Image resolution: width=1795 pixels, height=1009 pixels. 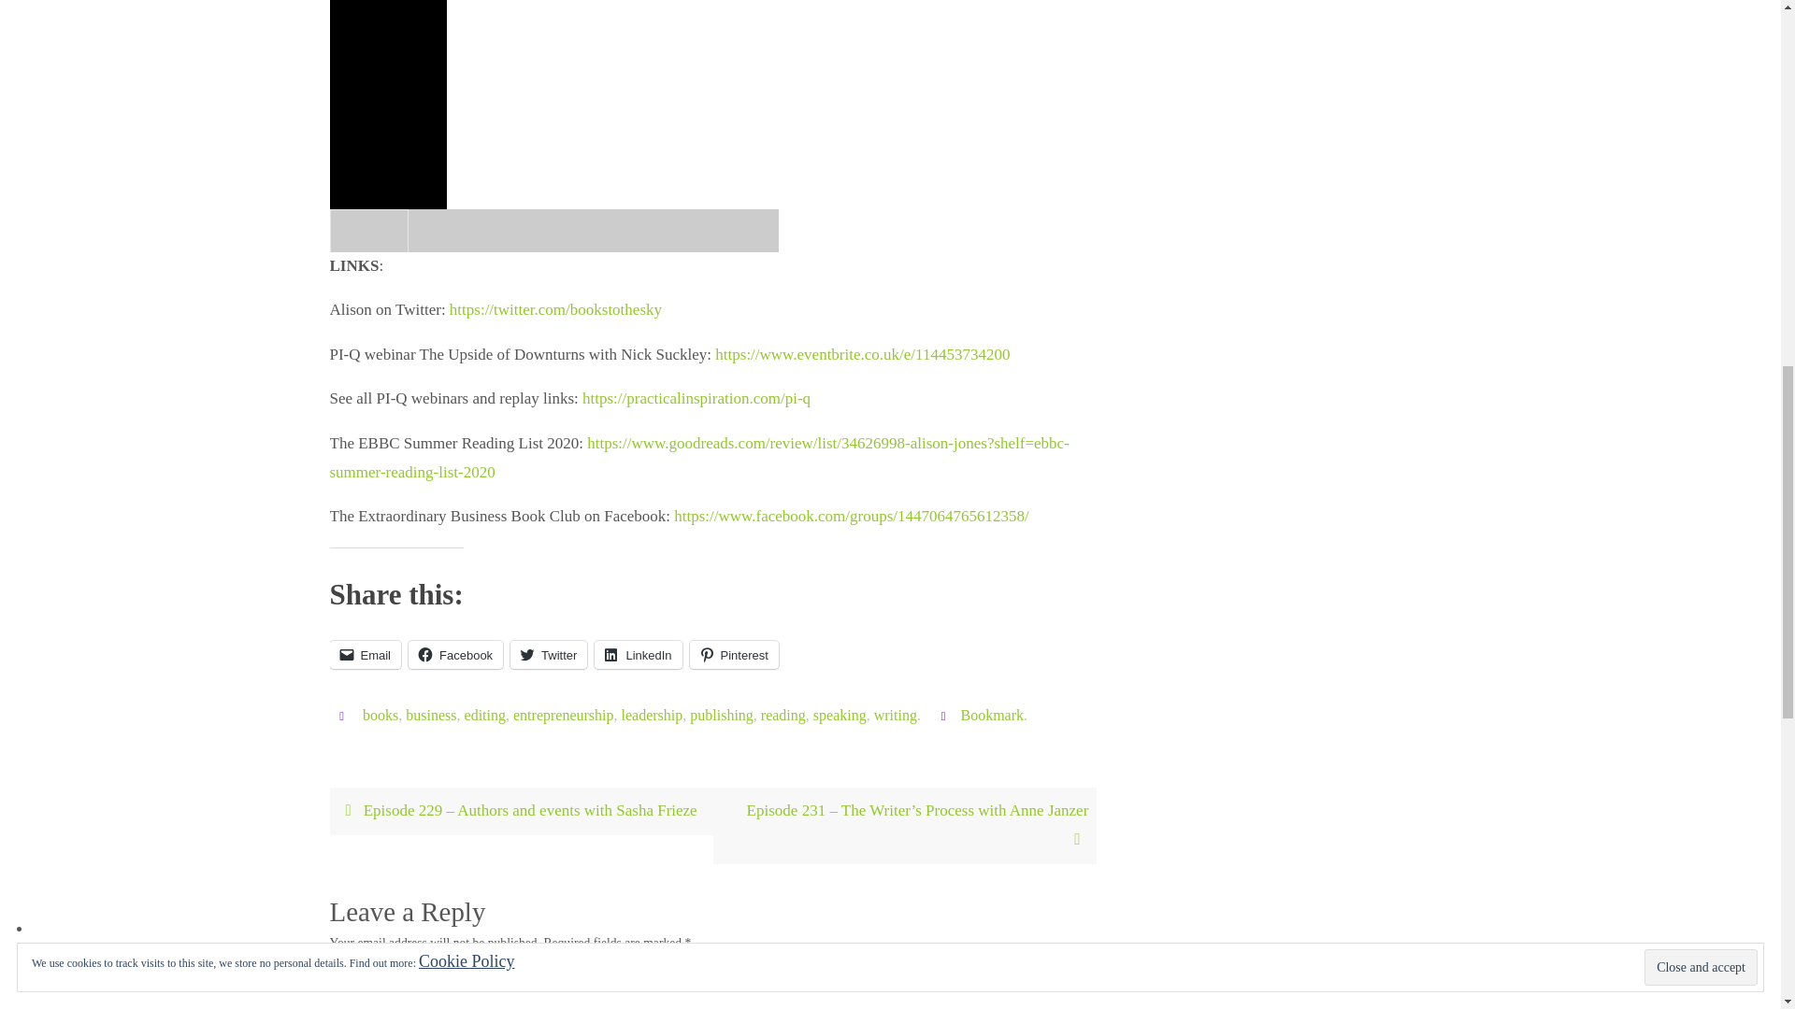 What do you see at coordinates (485, 716) in the screenshot?
I see `editing` at bounding box center [485, 716].